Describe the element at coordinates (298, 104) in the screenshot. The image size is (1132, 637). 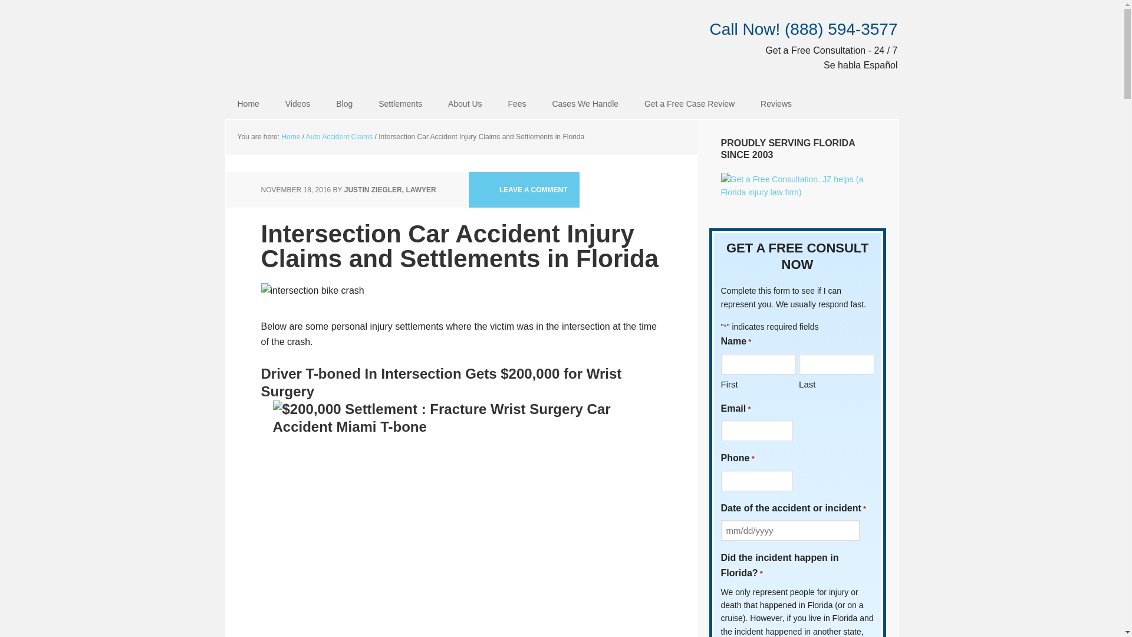
I see `Videos` at that location.